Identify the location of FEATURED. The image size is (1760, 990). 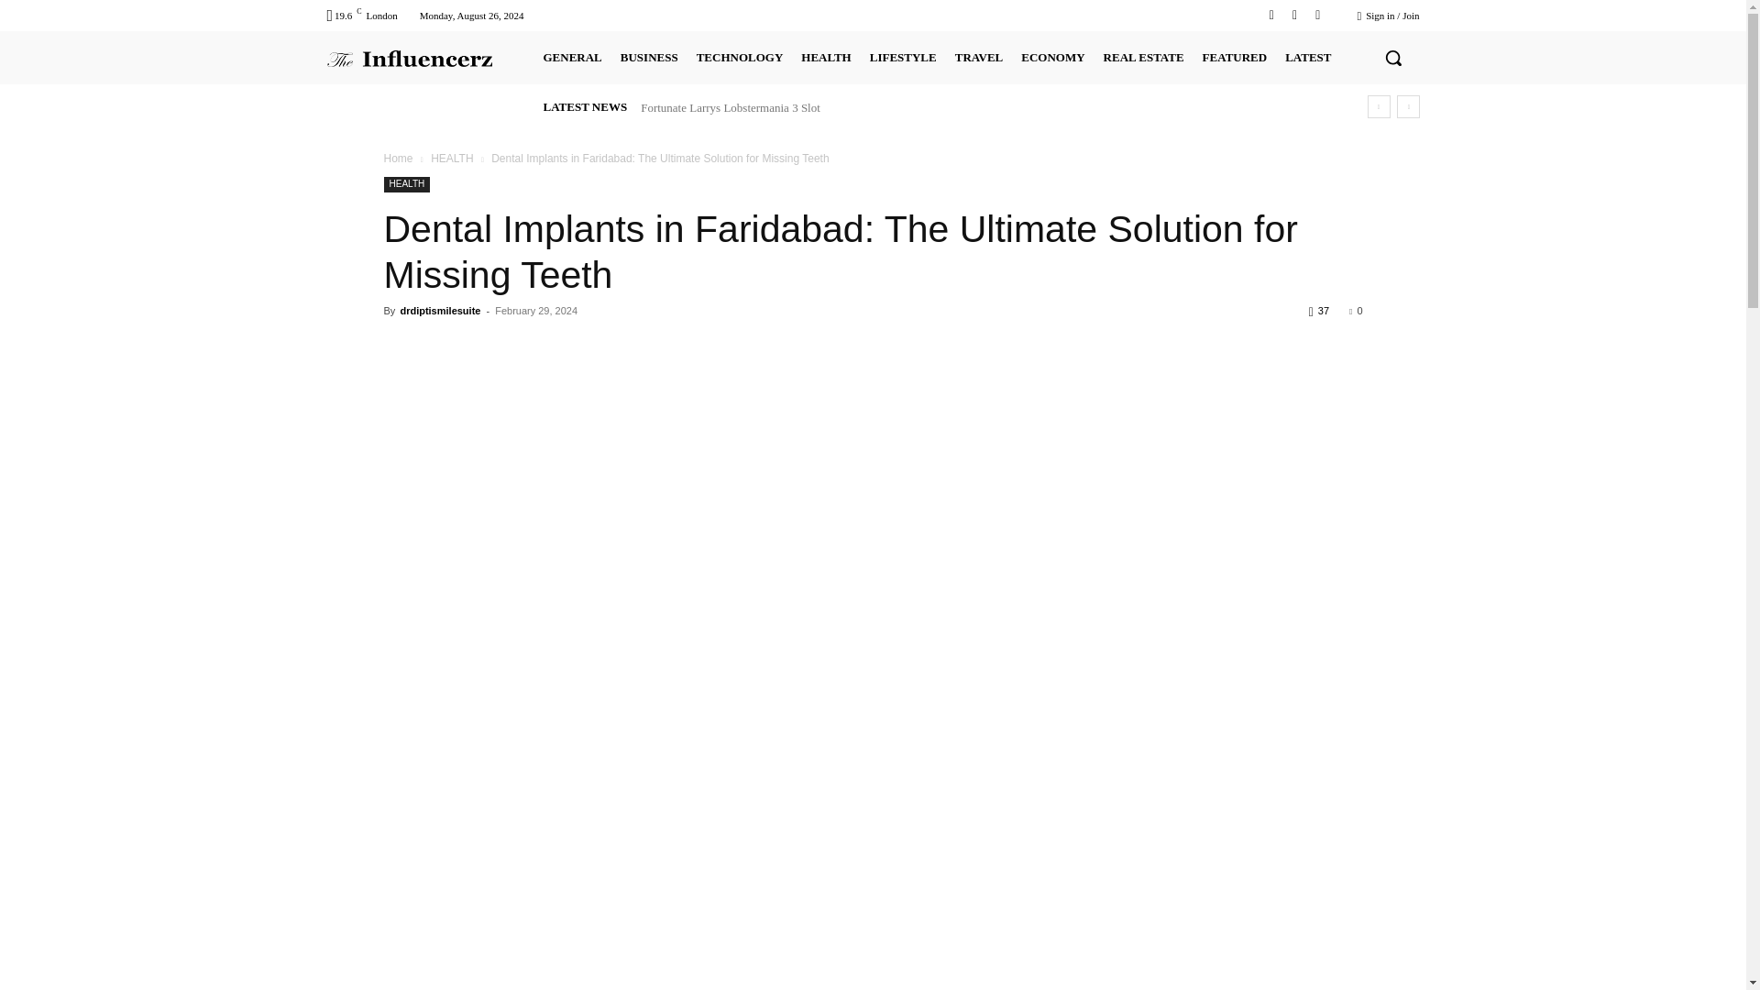
(1234, 57).